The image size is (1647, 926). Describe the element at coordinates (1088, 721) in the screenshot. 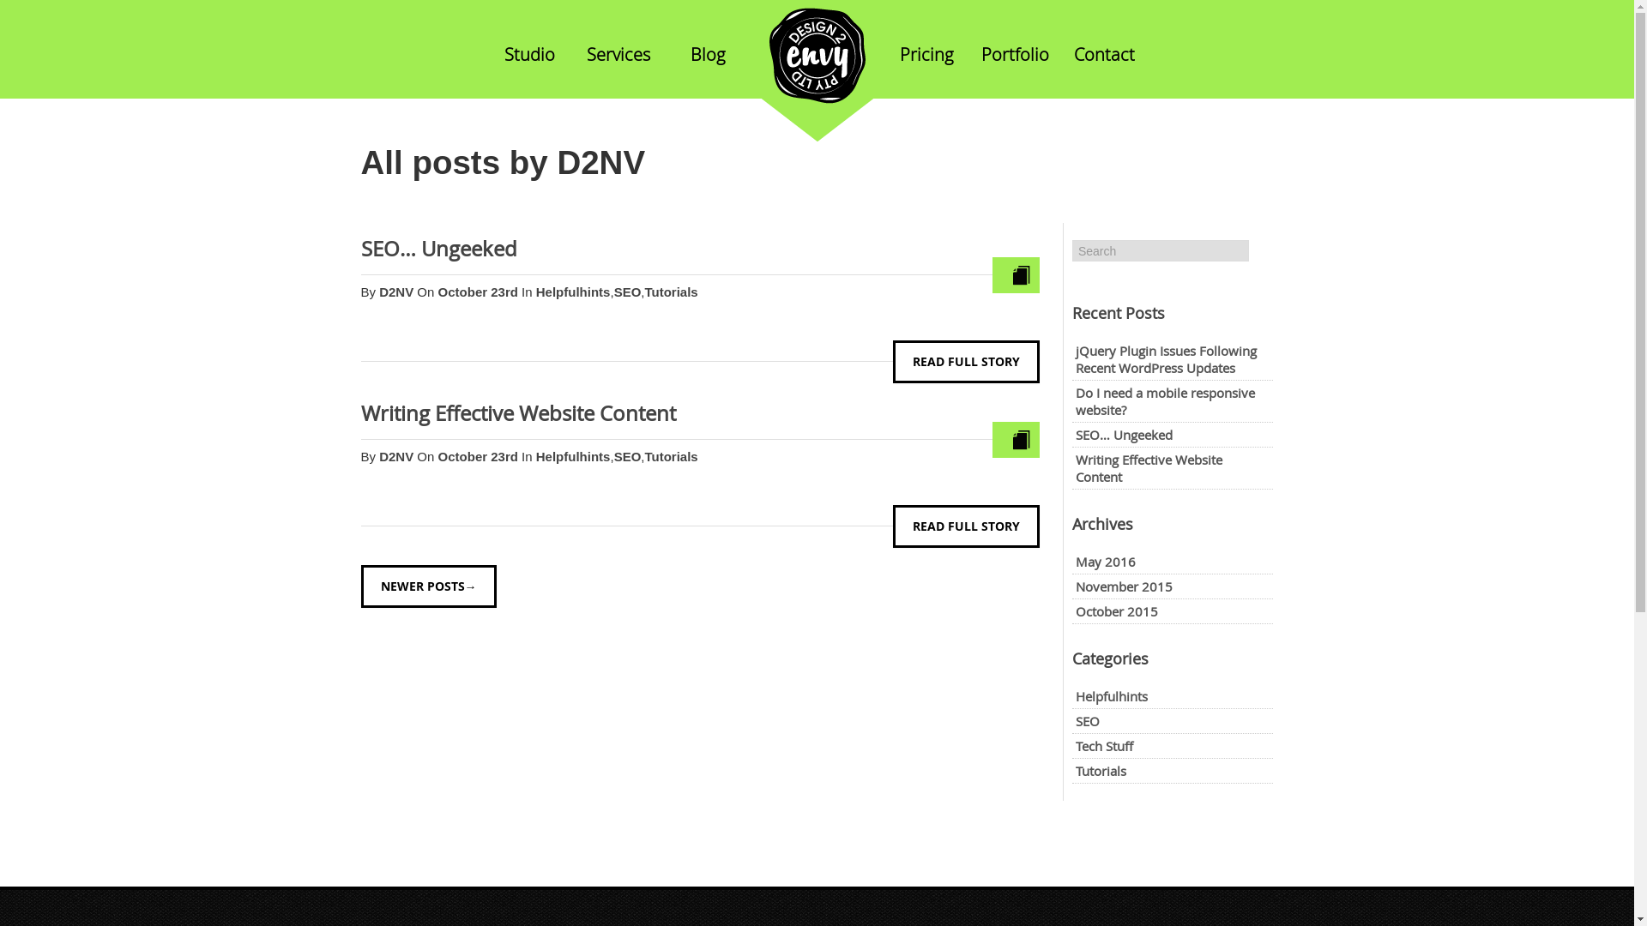

I see `SEO` at that location.